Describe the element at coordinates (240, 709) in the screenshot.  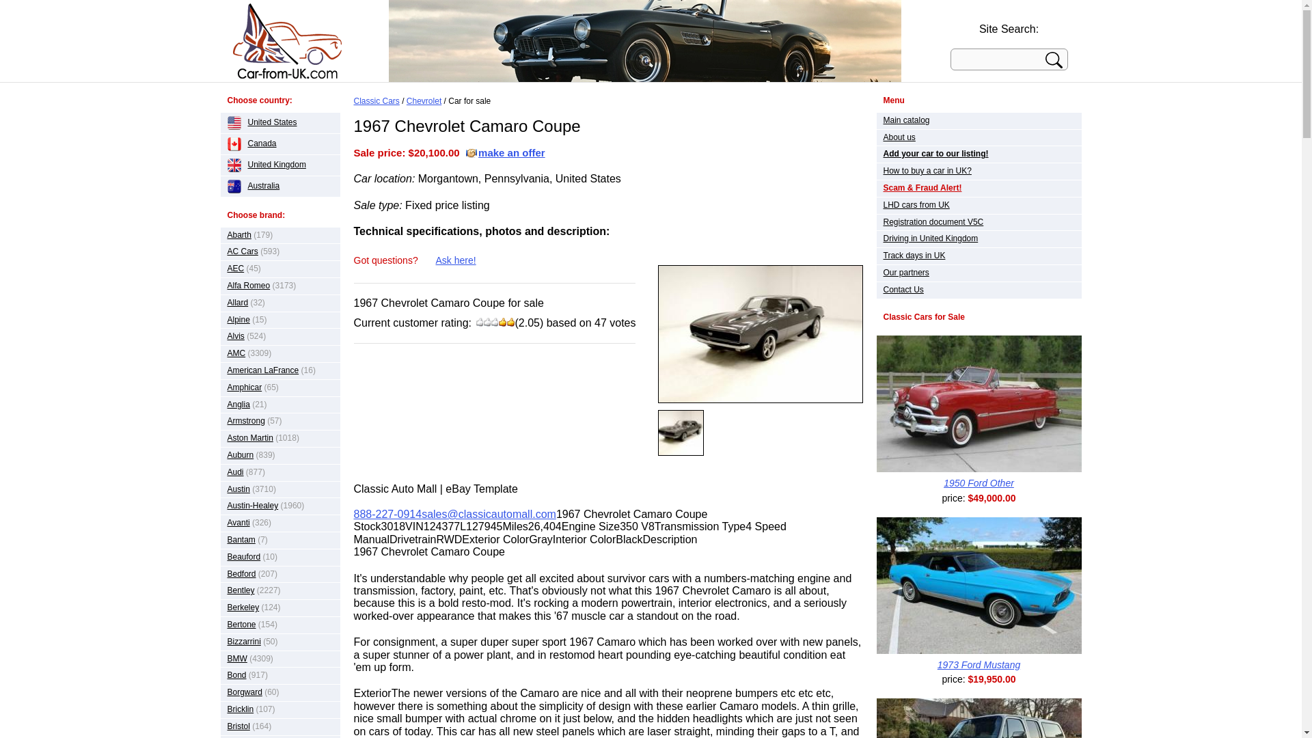
I see `Bricklin` at that location.